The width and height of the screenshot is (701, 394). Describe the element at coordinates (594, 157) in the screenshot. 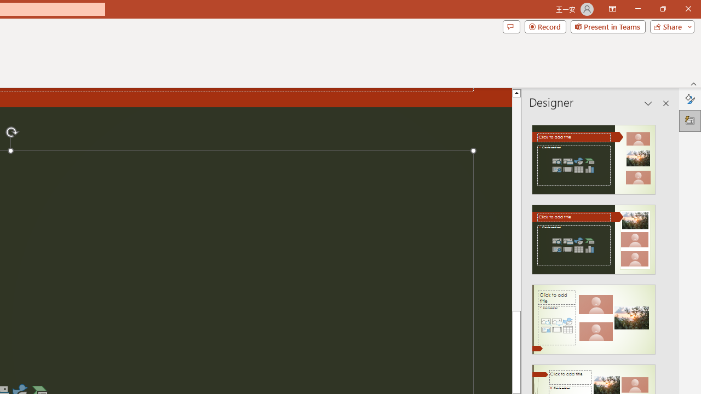

I see `Recommended Design: Design Idea` at that location.